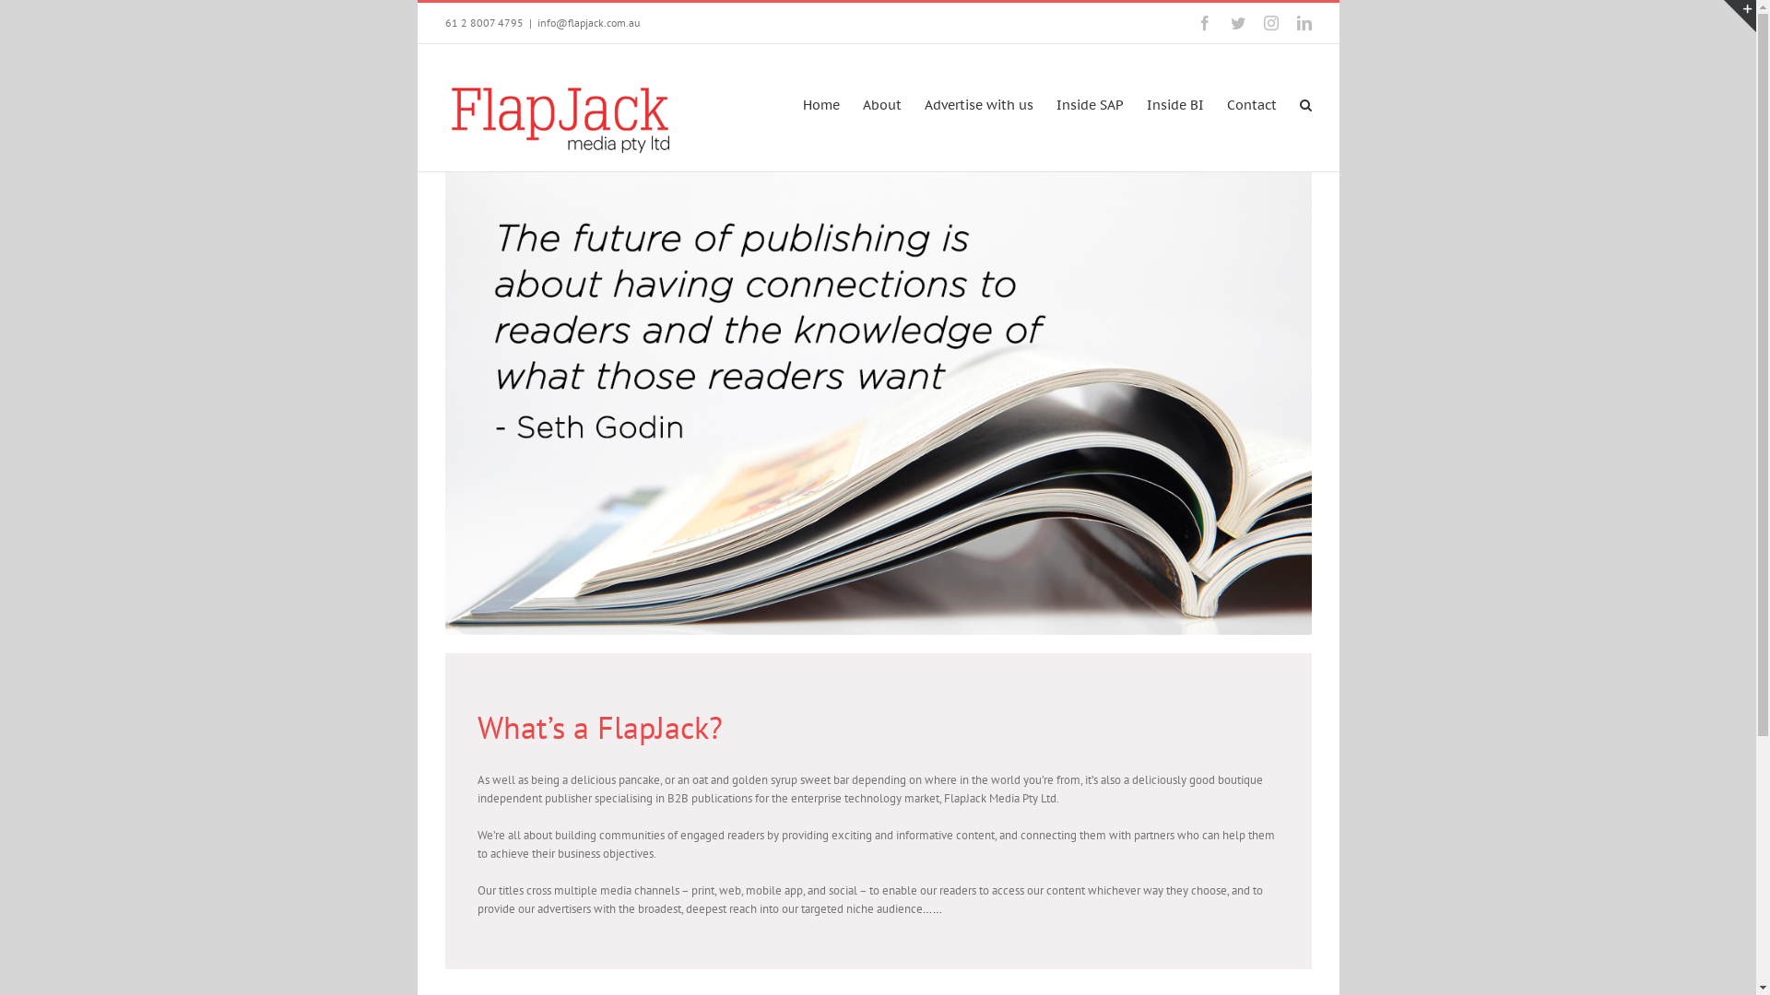 The width and height of the screenshot is (1770, 995). What do you see at coordinates (1304, 23) in the screenshot?
I see `Linkedin` at bounding box center [1304, 23].